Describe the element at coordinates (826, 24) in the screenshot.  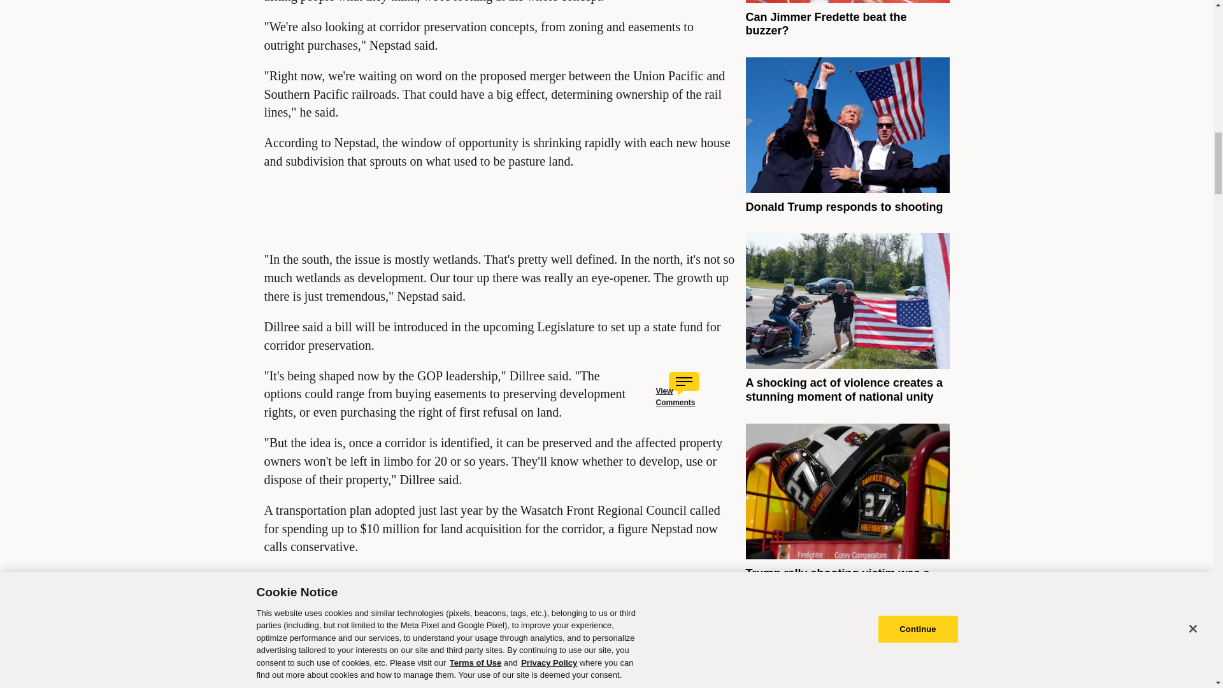
I see `Can Jimmer Fredette beat the buzzer?` at that location.